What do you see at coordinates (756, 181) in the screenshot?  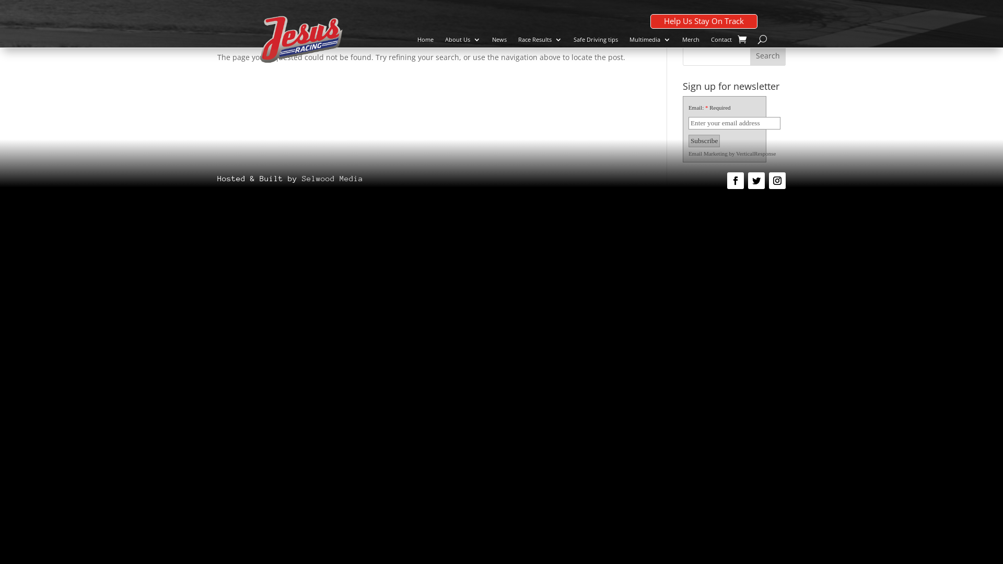 I see `Follow on Twitter` at bounding box center [756, 181].